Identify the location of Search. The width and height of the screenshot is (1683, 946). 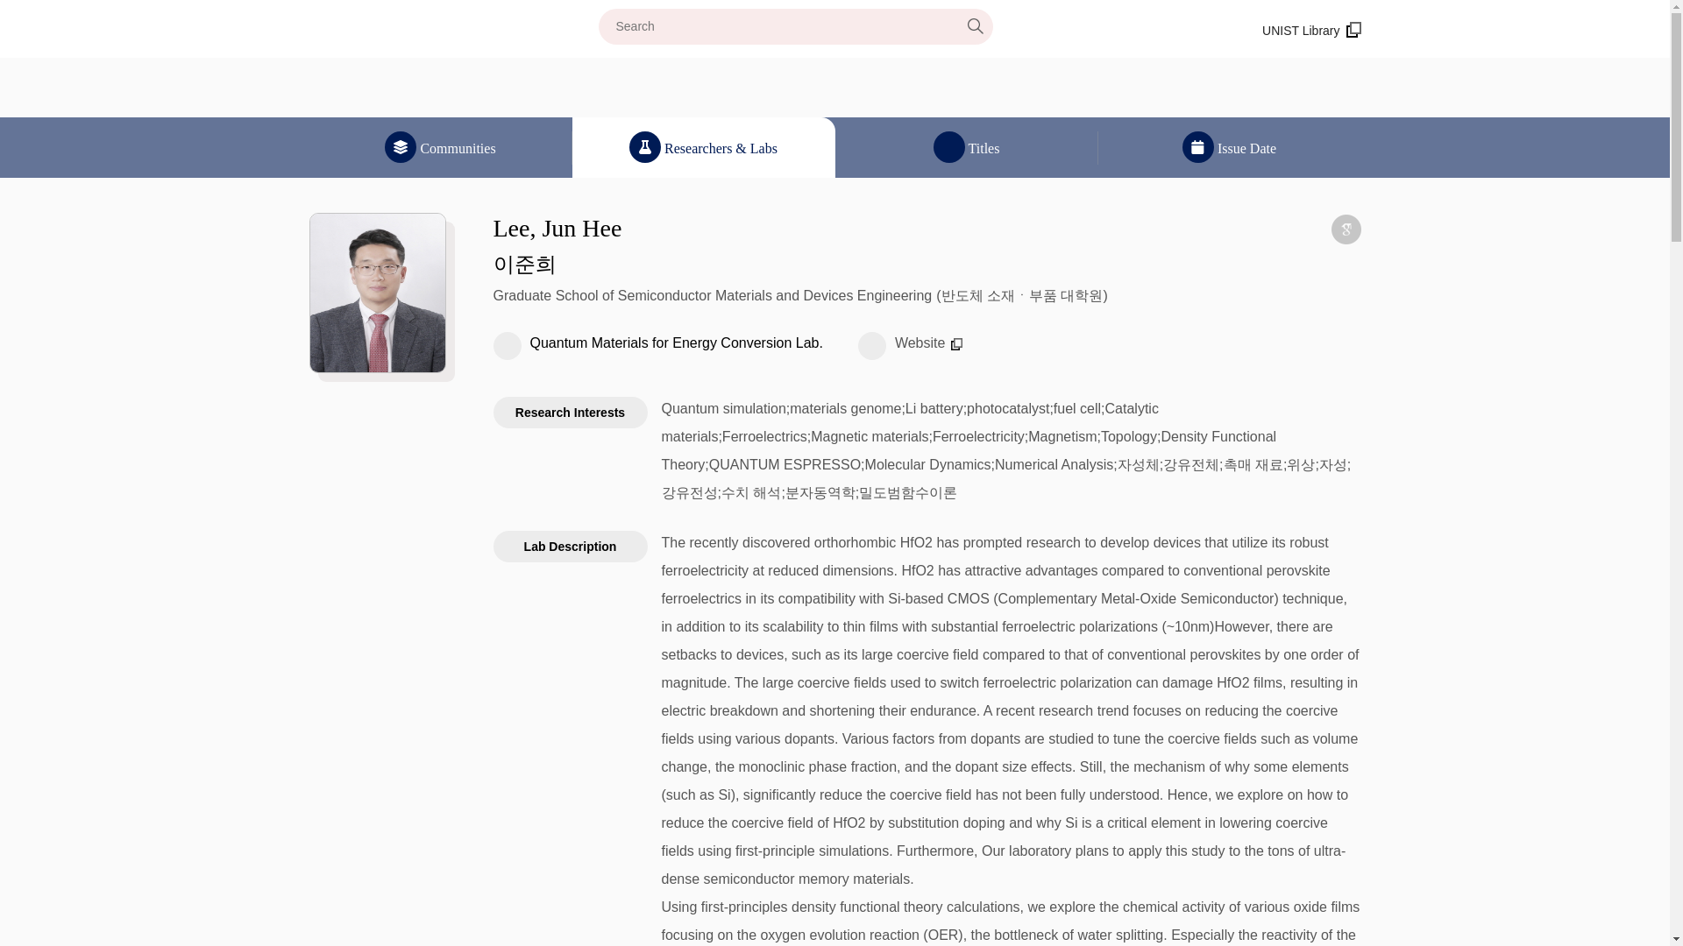
(782, 26).